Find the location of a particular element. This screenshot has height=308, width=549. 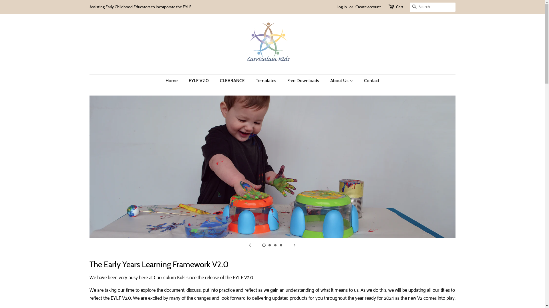

Home is located at coordinates (174, 80).